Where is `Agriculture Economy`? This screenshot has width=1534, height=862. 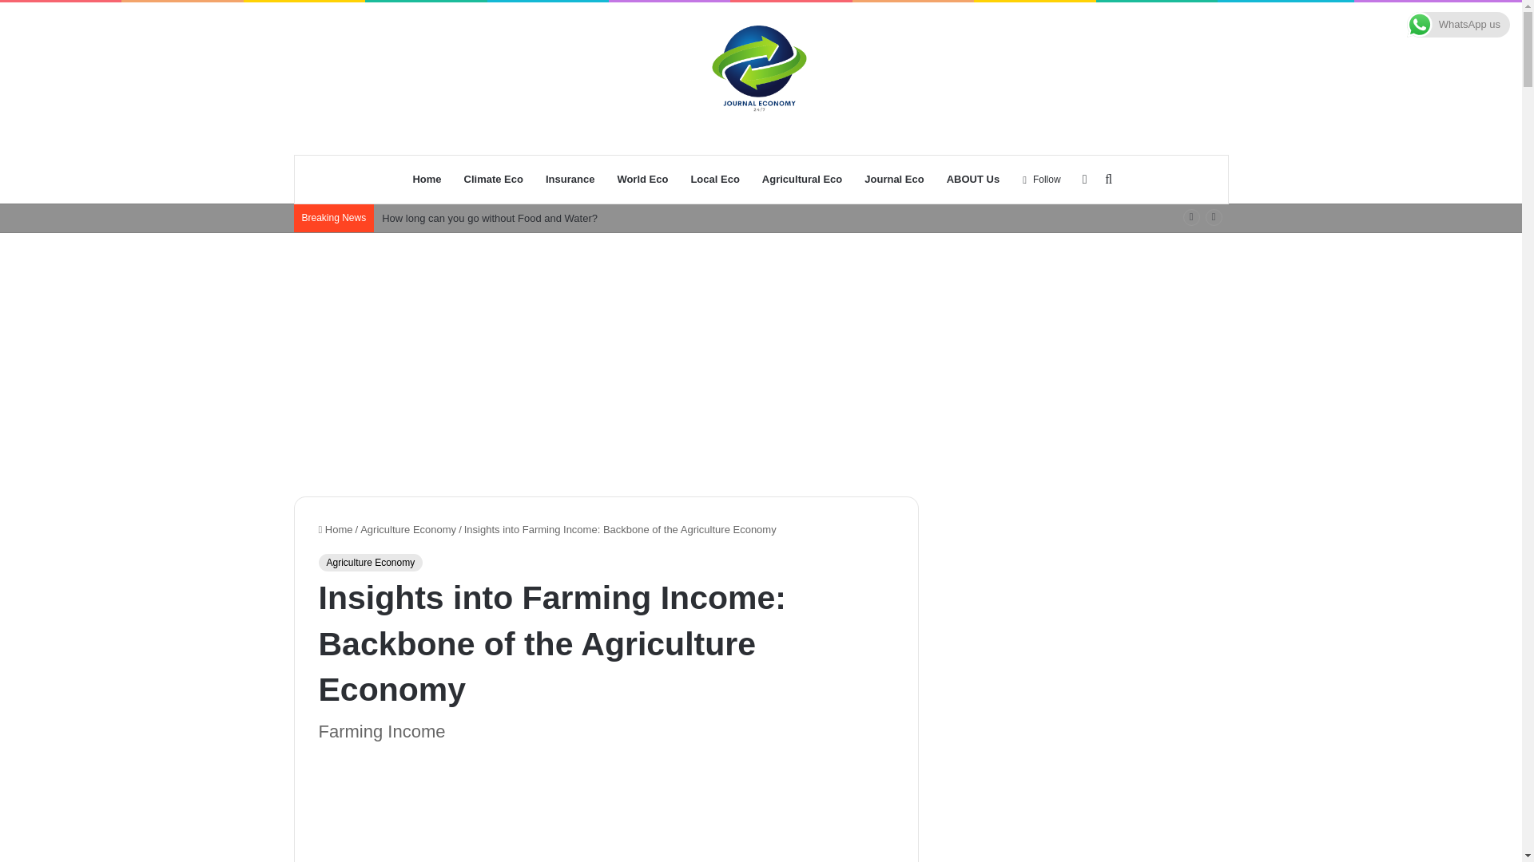 Agriculture Economy is located at coordinates (370, 563).